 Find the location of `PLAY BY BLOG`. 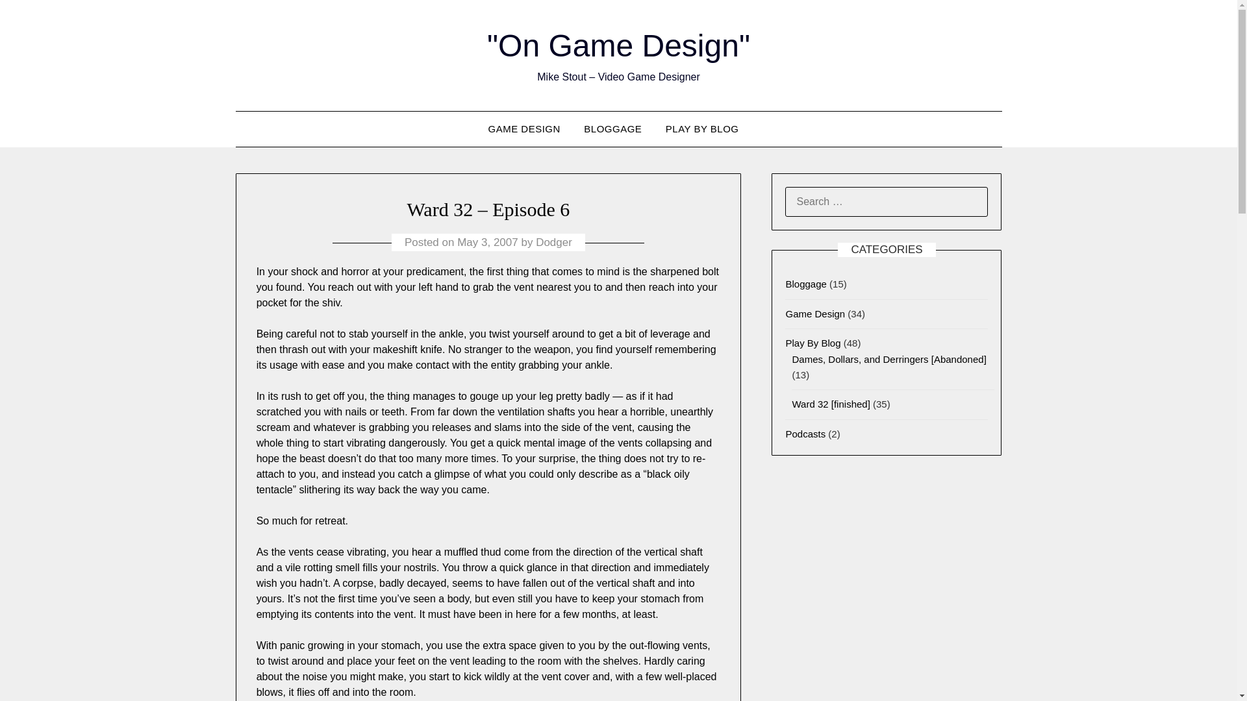

PLAY BY BLOG is located at coordinates (702, 129).